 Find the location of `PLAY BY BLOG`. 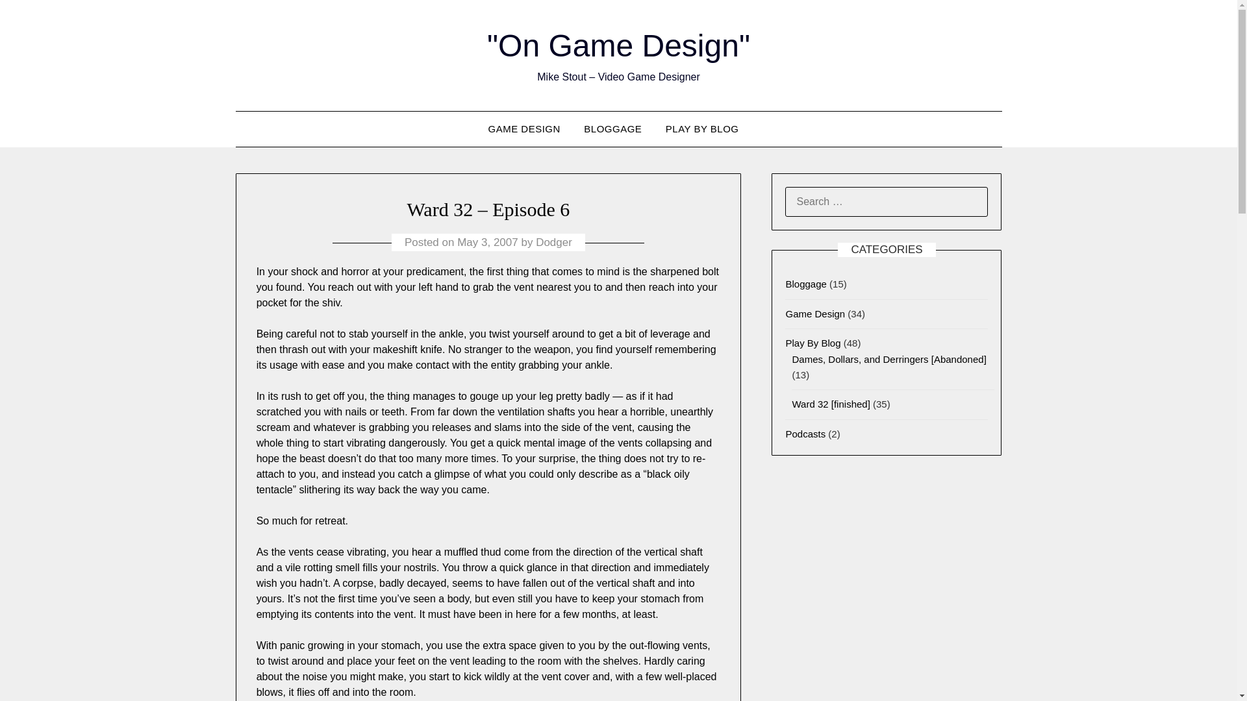

PLAY BY BLOG is located at coordinates (702, 129).